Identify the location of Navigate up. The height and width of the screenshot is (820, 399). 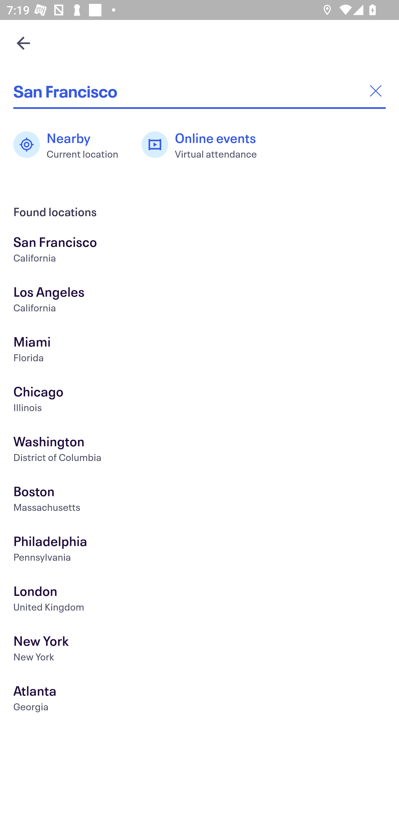
(23, 43).